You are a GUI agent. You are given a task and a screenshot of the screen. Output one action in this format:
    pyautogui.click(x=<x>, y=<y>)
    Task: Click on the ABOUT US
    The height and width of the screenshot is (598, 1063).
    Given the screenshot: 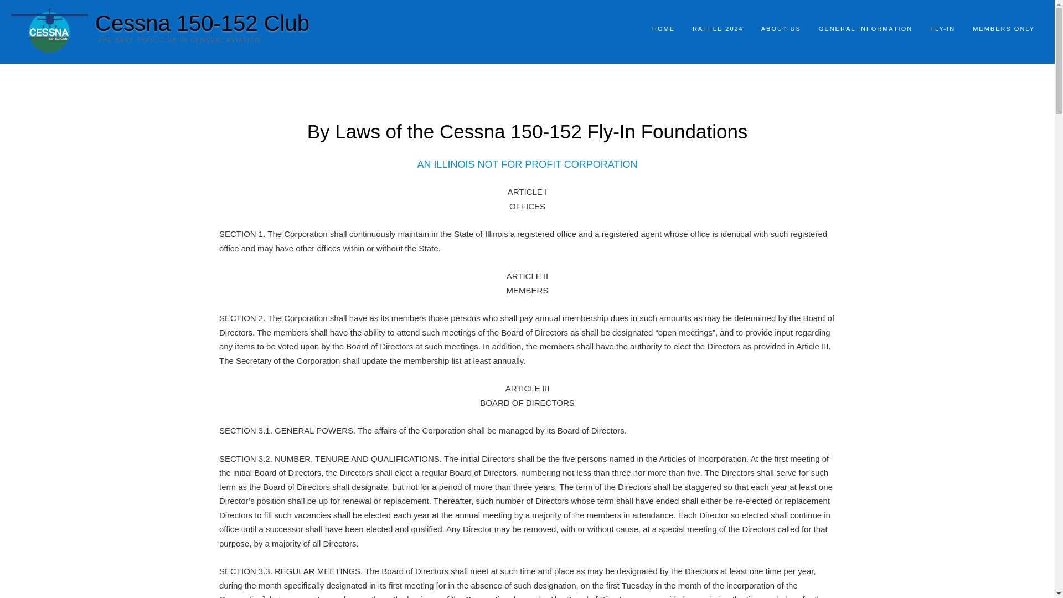 What is the action you would take?
    pyautogui.click(x=781, y=29)
    